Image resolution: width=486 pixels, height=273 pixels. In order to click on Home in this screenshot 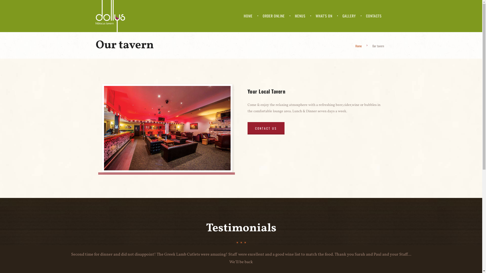, I will do `click(358, 46)`.